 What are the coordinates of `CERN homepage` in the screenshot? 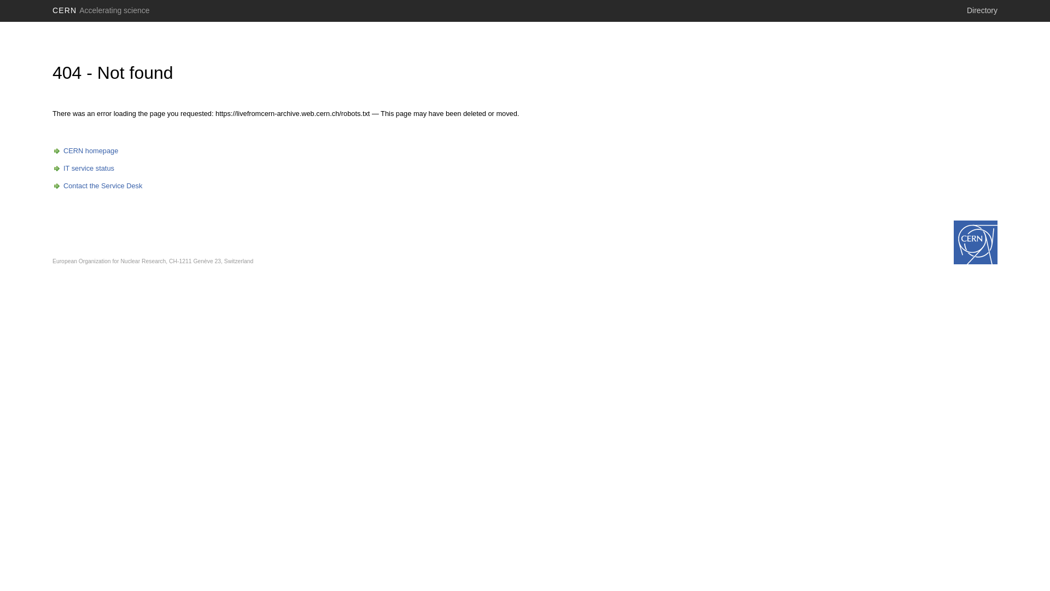 It's located at (85, 151).